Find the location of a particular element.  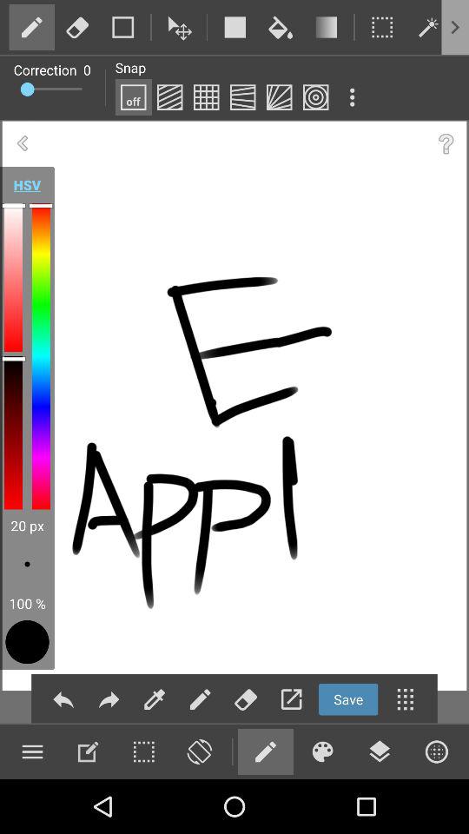

undo previous action is located at coordinates (63, 698).